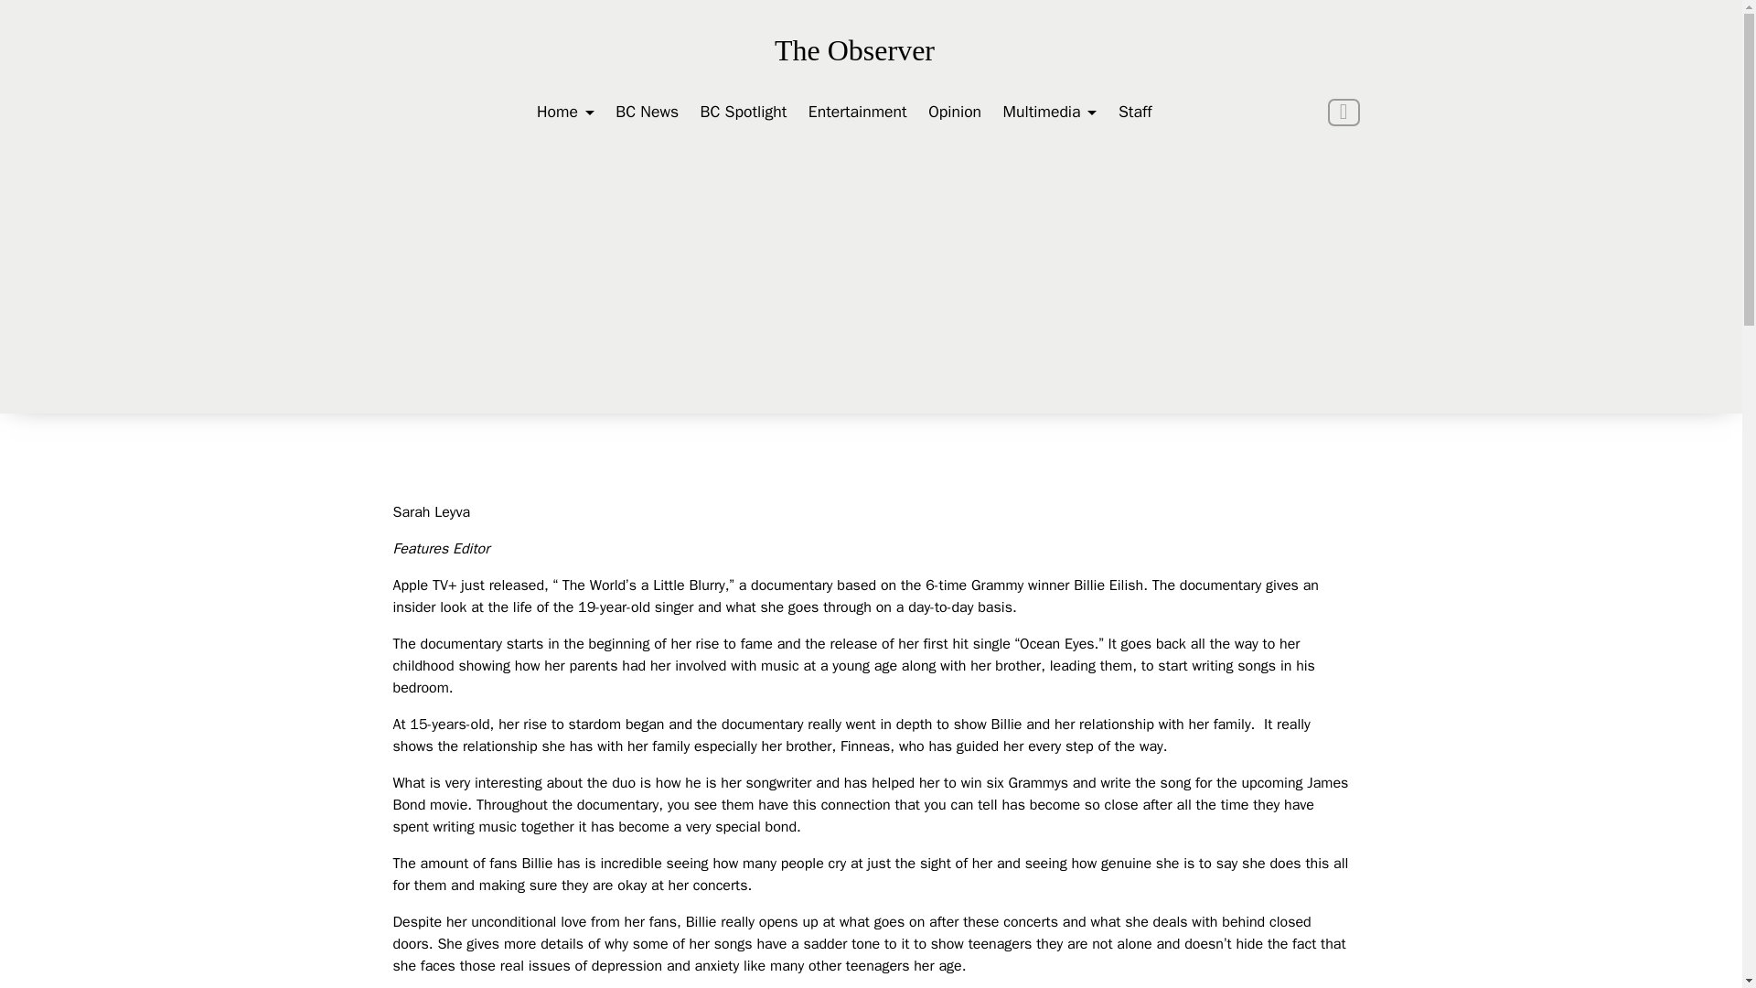 The height and width of the screenshot is (988, 1756). Describe the element at coordinates (854, 50) in the screenshot. I see `The Observer` at that location.